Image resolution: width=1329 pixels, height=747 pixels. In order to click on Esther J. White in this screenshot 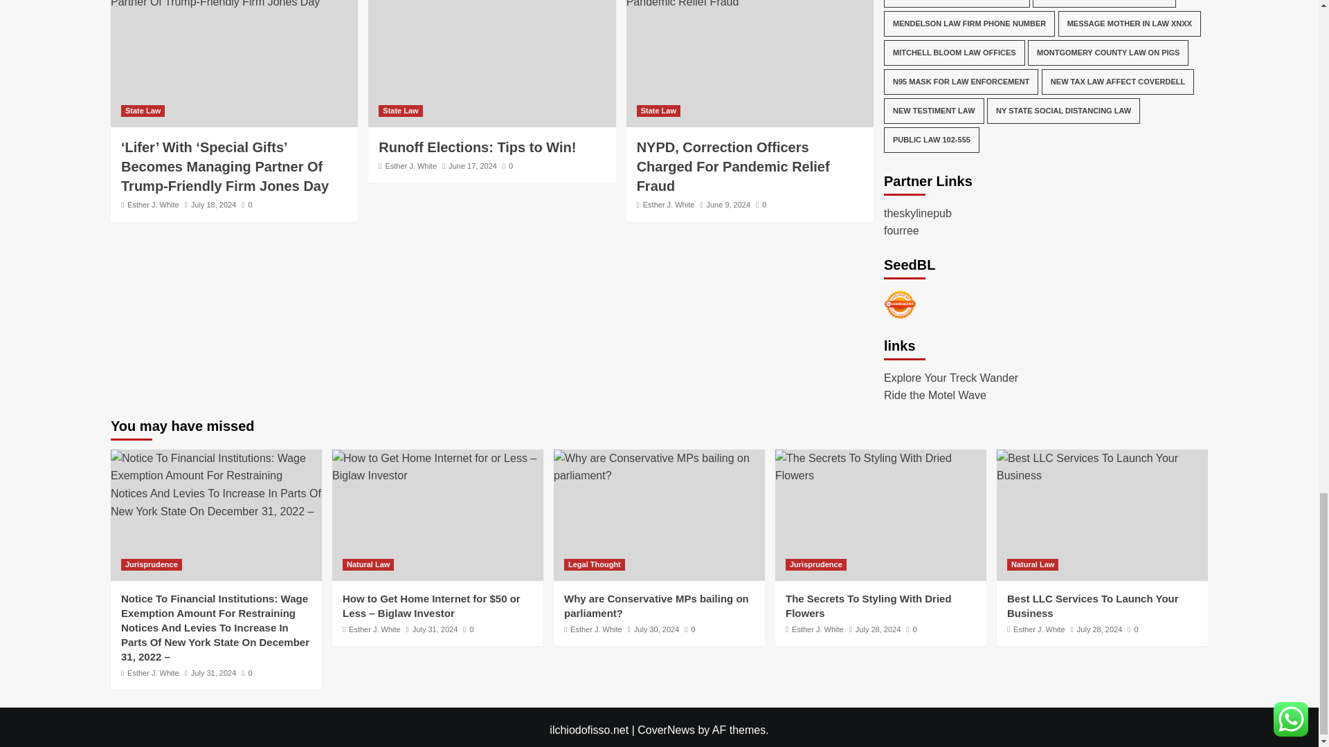, I will do `click(154, 205)`.